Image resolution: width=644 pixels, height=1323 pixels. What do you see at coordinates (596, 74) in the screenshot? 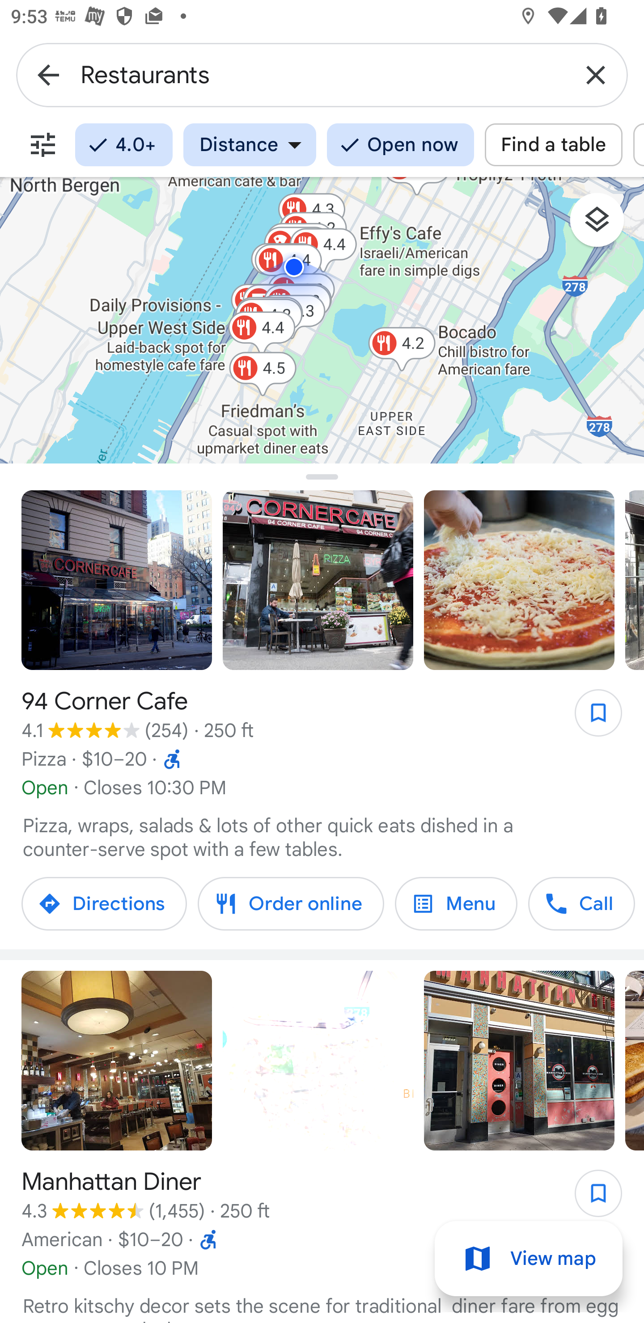
I see `Clear` at bounding box center [596, 74].